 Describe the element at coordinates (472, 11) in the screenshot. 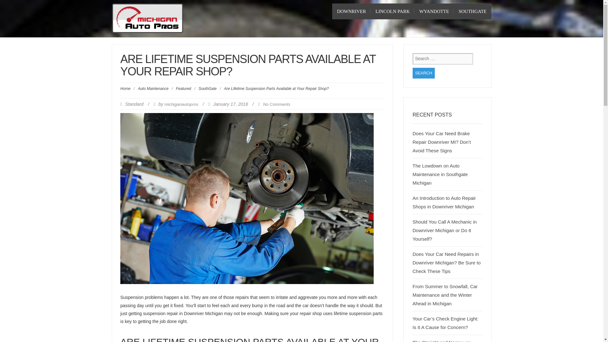

I see `SouthGate` at that location.